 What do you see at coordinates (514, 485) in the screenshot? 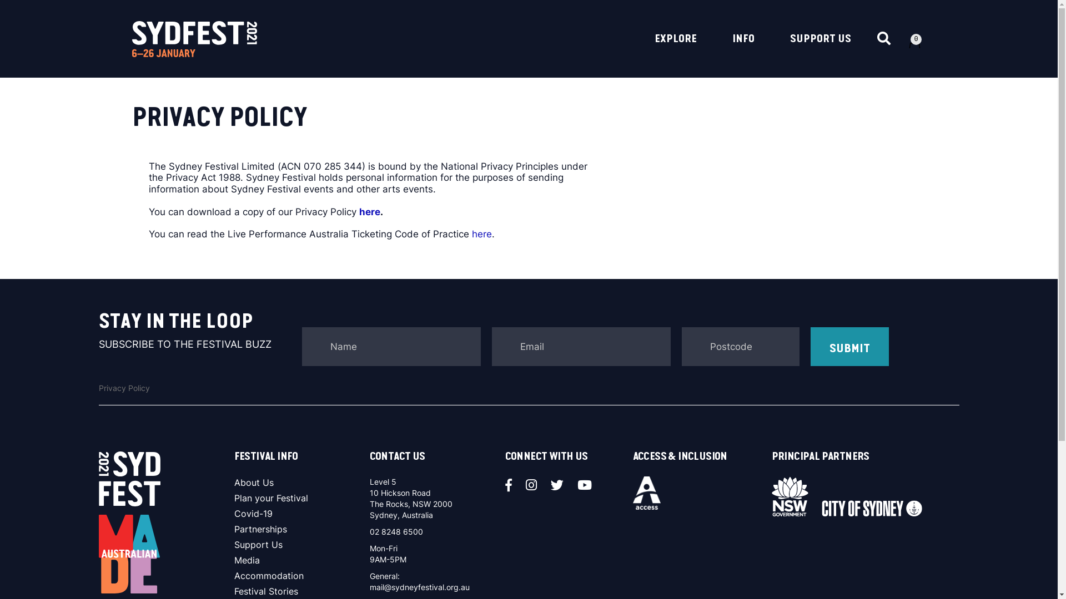
I see `Facebook` at bounding box center [514, 485].